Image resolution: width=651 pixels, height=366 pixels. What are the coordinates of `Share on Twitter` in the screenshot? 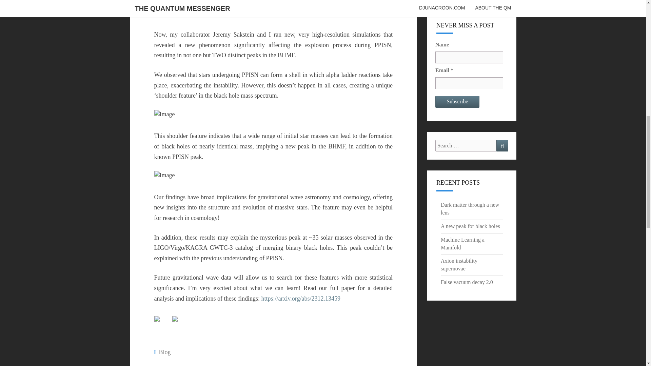 It's located at (175, 319).